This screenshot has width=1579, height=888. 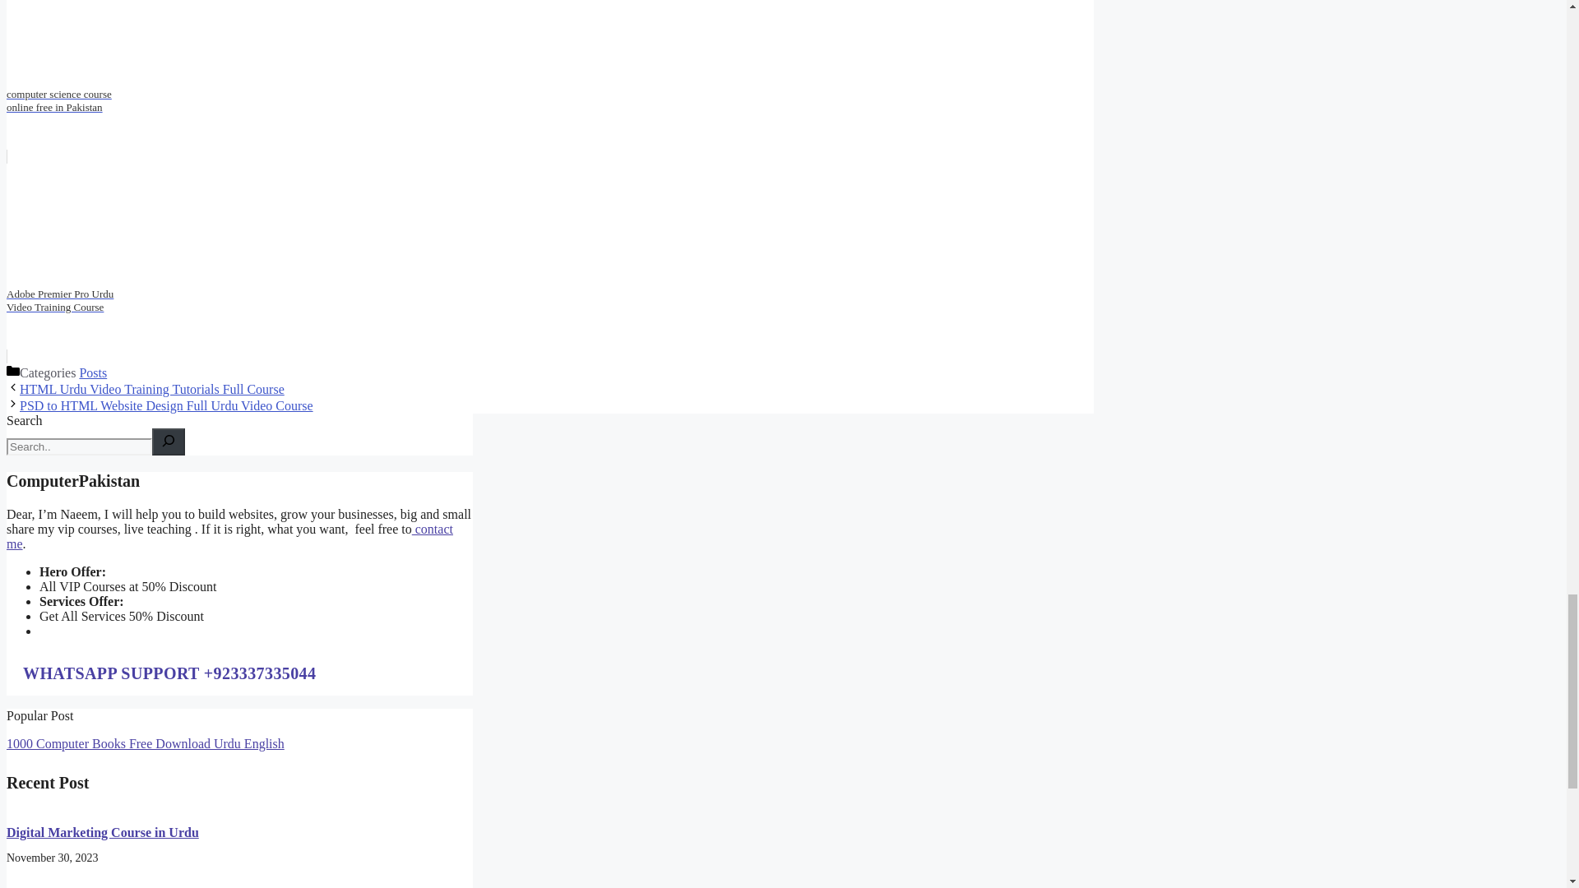 What do you see at coordinates (151, 389) in the screenshot?
I see `HTML Urdu Video Training Tutorials Full Course` at bounding box center [151, 389].